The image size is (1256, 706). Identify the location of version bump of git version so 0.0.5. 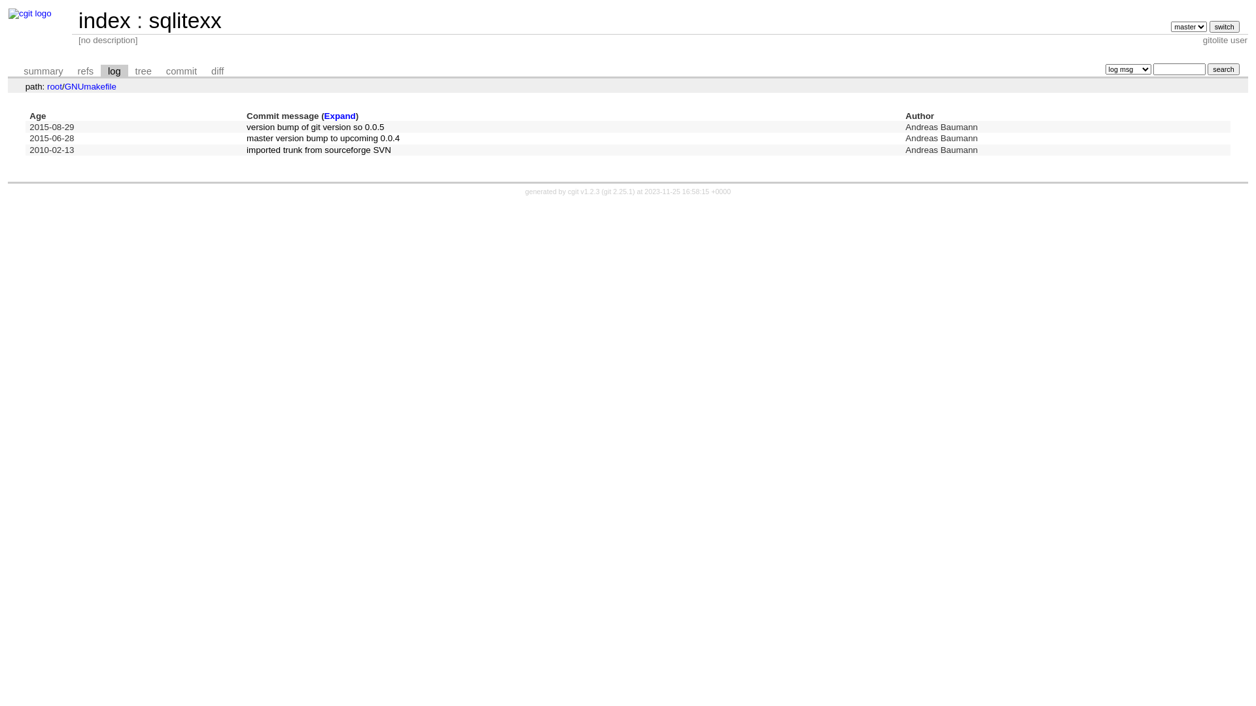
(315, 127).